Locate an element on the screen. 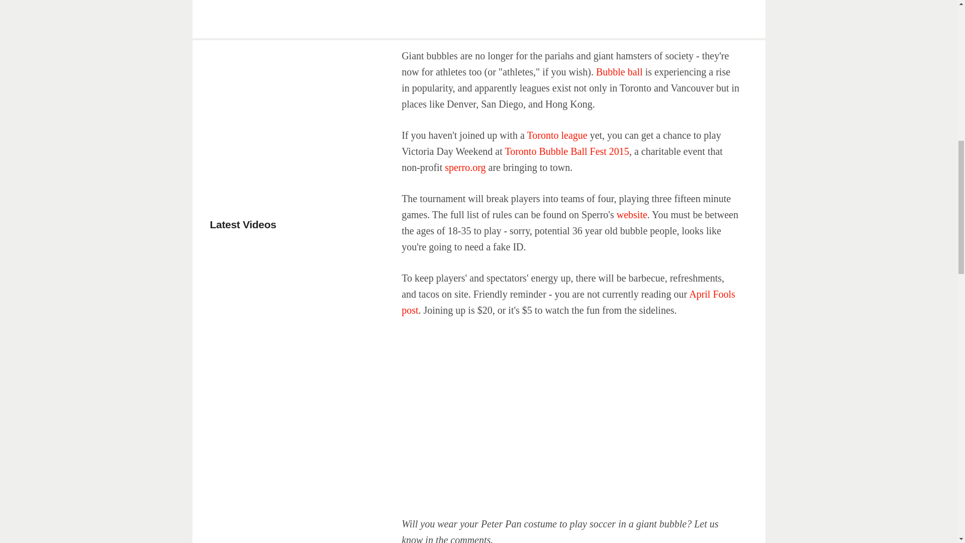 This screenshot has height=543, width=965. April Fools post is located at coordinates (568, 302).